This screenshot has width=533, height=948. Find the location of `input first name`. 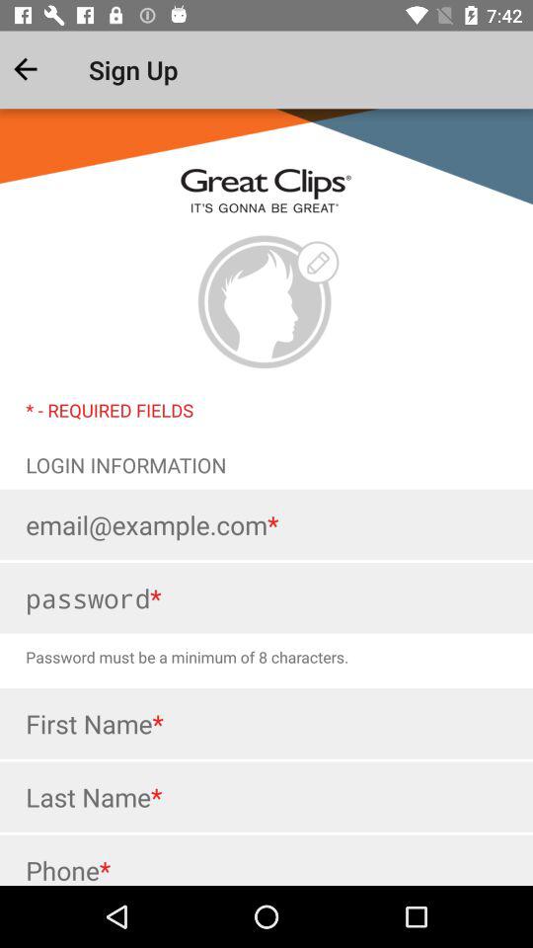

input first name is located at coordinates (266, 723).